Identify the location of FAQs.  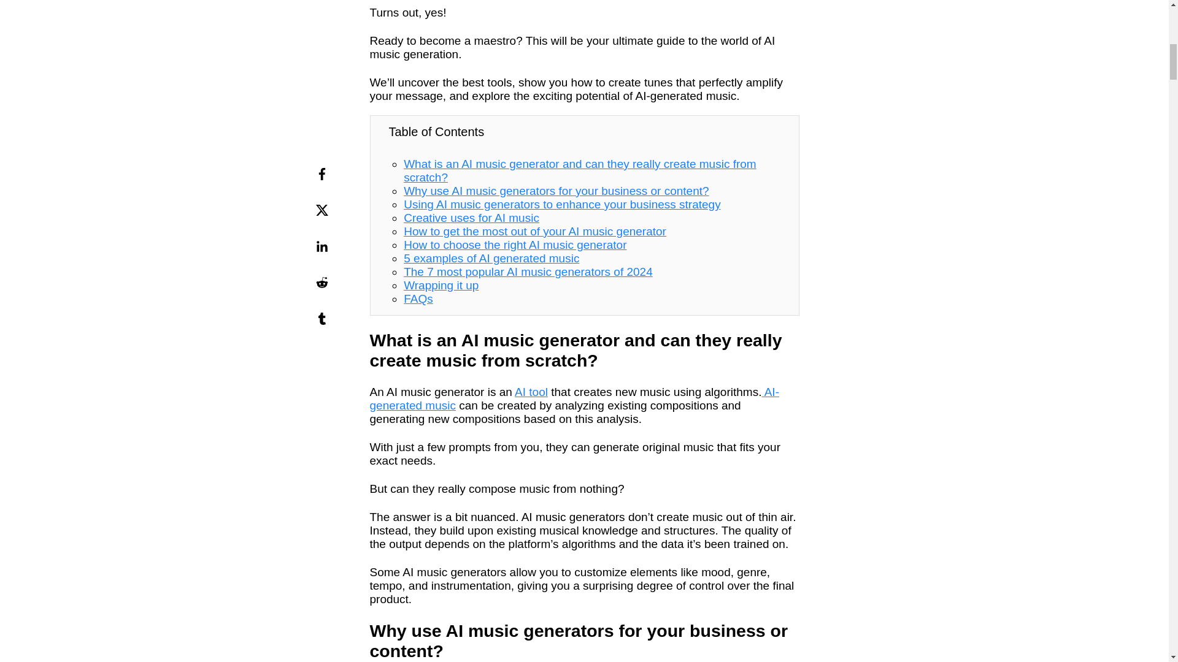
(418, 299).